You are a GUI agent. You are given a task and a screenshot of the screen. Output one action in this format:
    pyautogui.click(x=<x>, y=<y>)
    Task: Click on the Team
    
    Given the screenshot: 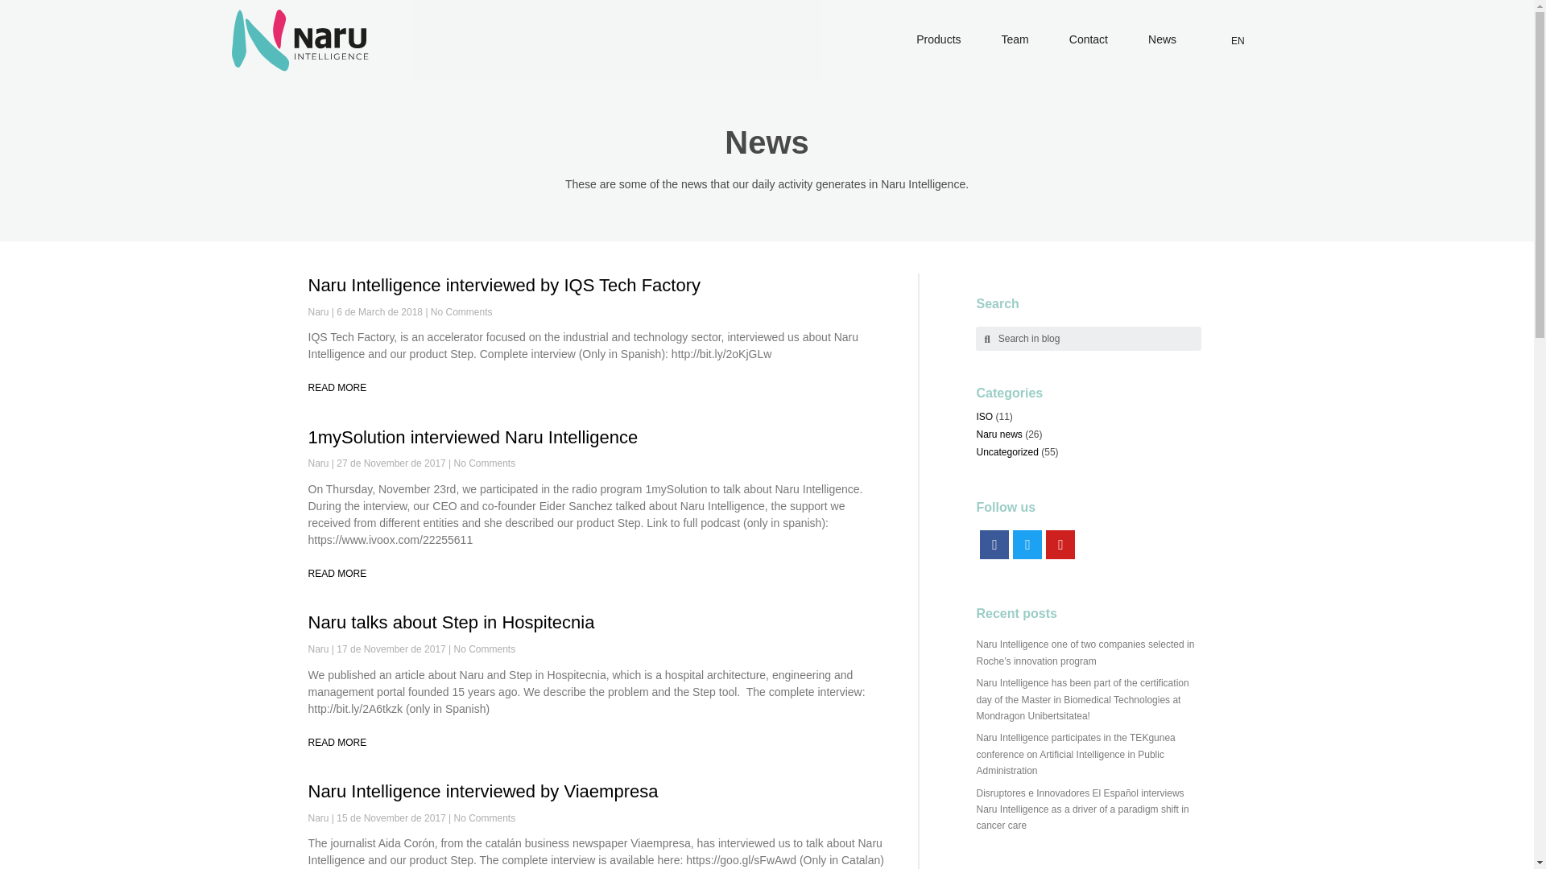 What is the action you would take?
    pyautogui.click(x=1019, y=39)
    